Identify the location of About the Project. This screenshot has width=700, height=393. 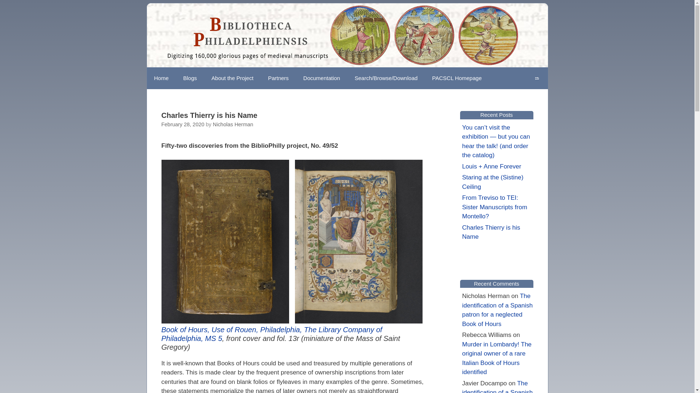
(232, 78).